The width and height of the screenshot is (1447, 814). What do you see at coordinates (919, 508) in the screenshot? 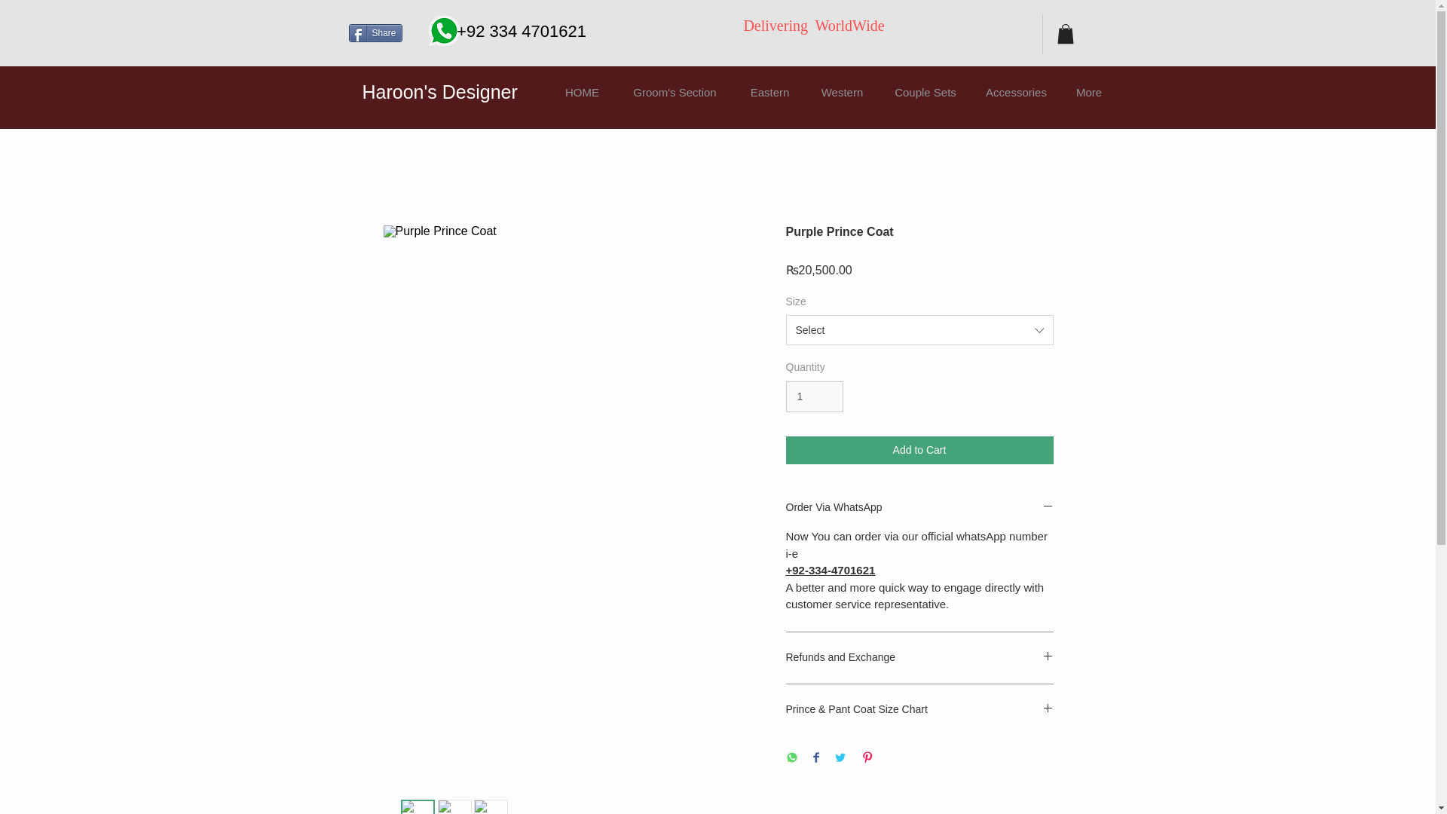
I see `Order Via WhatsApp` at bounding box center [919, 508].